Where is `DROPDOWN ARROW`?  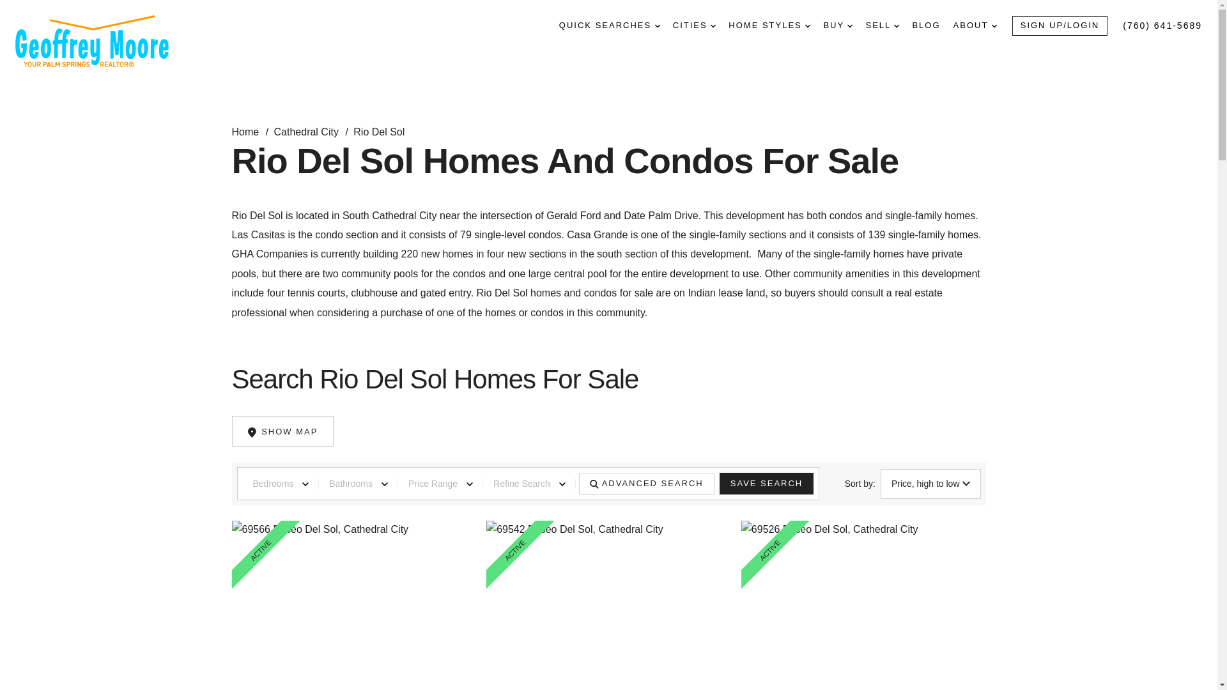
DROPDOWN ARROW is located at coordinates (657, 26).